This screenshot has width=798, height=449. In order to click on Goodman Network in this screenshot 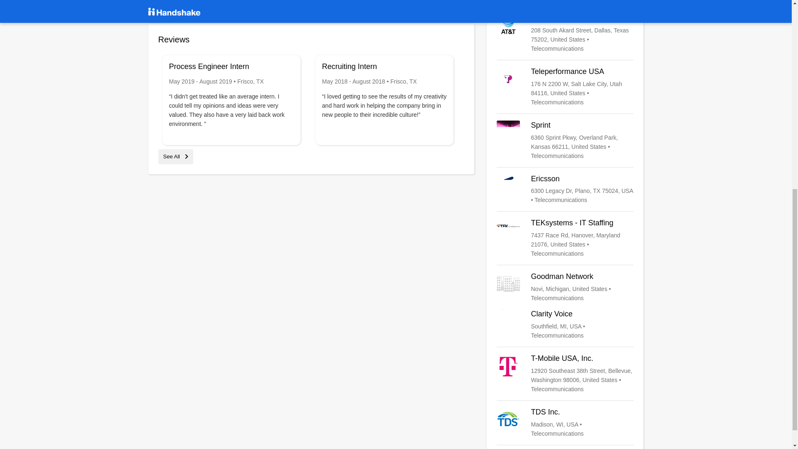, I will do `click(565, 287)`.